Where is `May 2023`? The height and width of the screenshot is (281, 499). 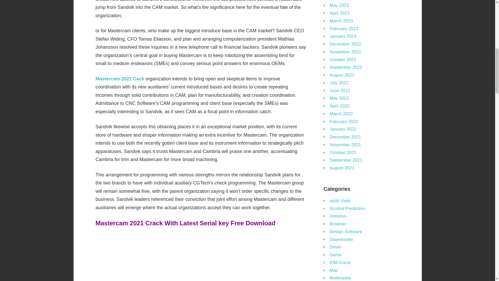 May 2023 is located at coordinates (339, 5).